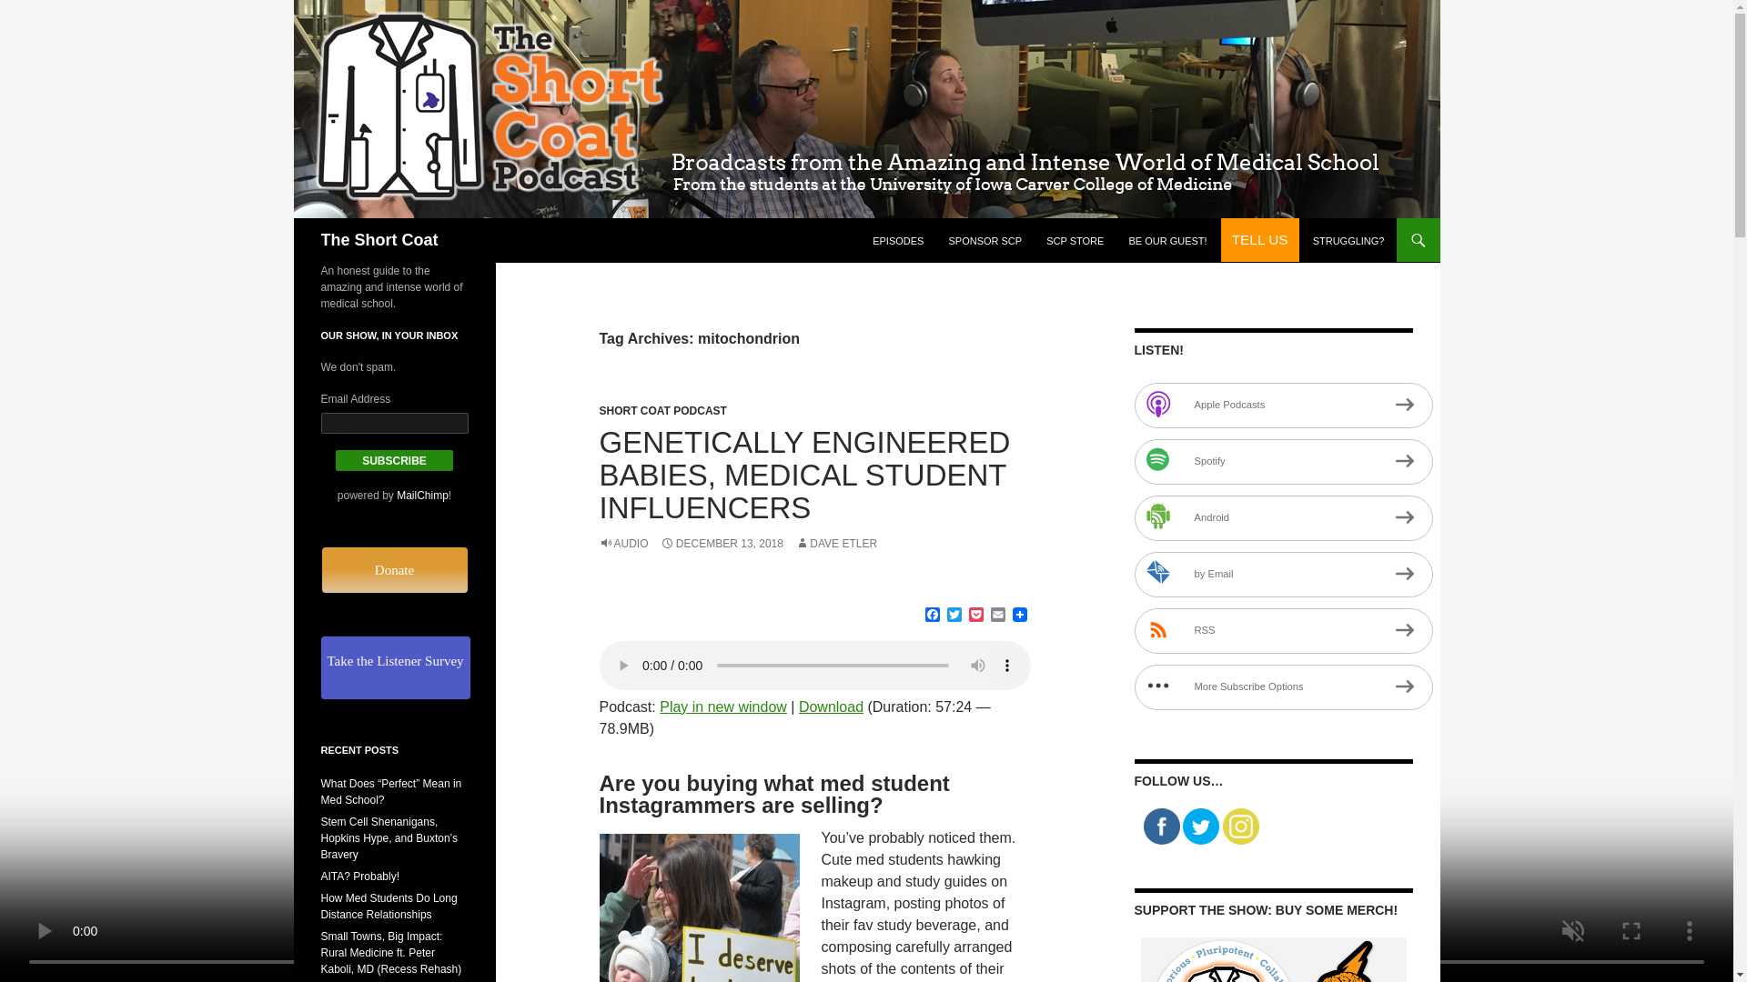 The height and width of the screenshot is (982, 1747). What do you see at coordinates (1260, 240) in the screenshot?
I see `TELL US` at bounding box center [1260, 240].